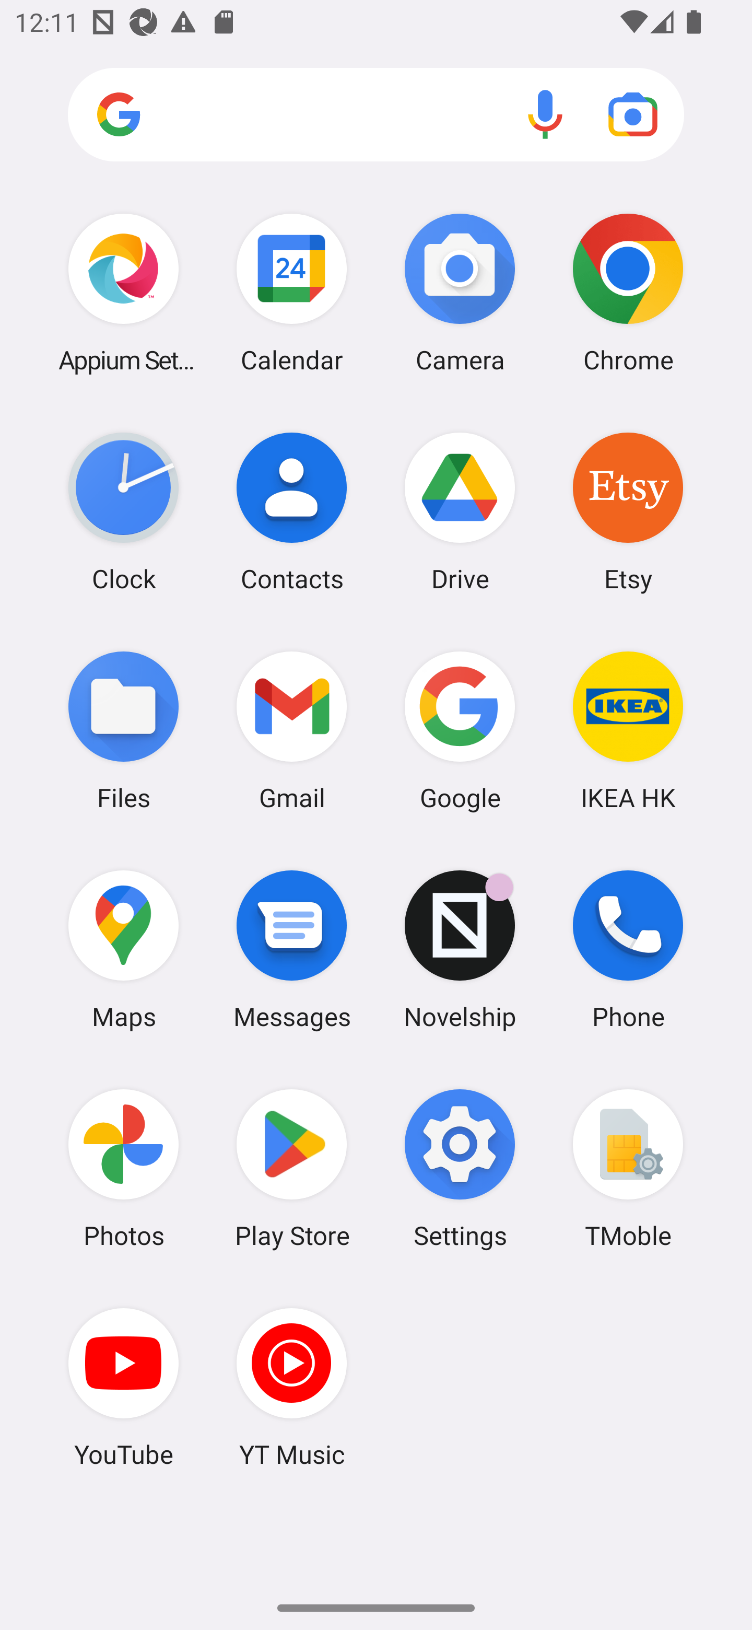 The image size is (752, 1630). What do you see at coordinates (123, 511) in the screenshot?
I see `Clock` at bounding box center [123, 511].